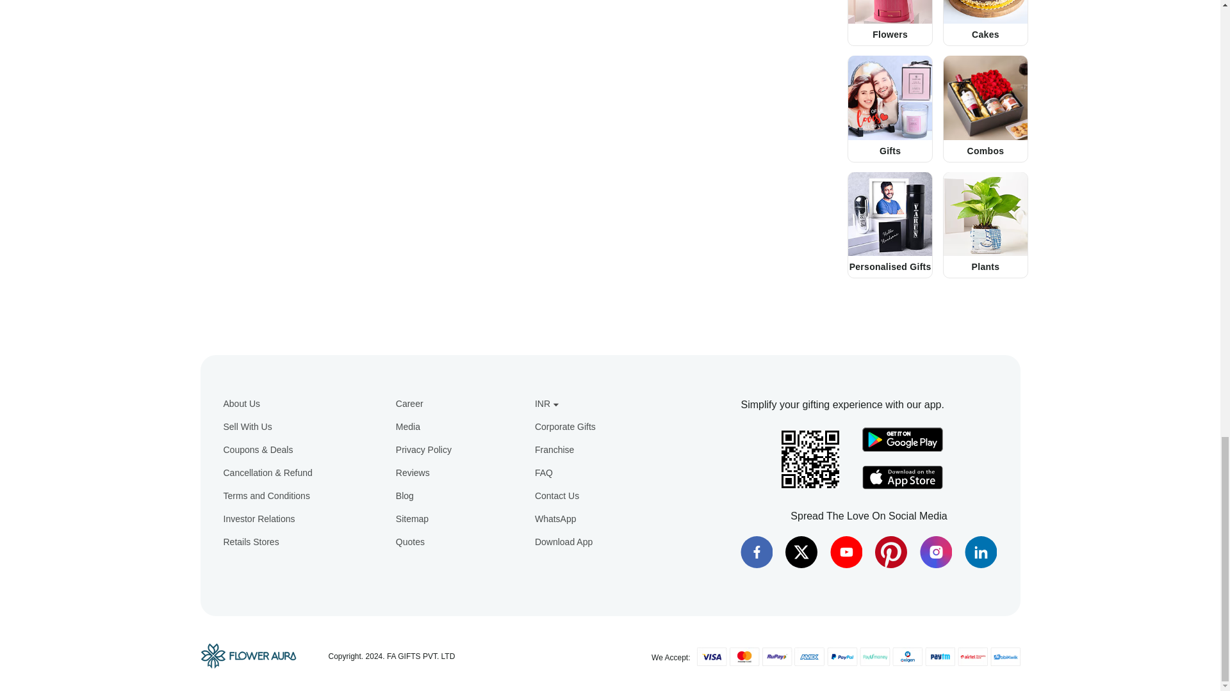 The image size is (1230, 691). Describe the element at coordinates (890, 214) in the screenshot. I see `Send Personalised Gifts` at that location.